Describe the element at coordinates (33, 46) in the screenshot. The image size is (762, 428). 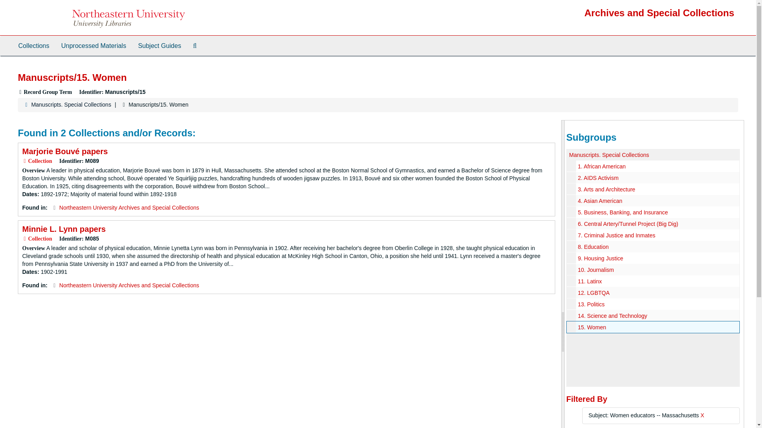
I see `Collections` at that location.